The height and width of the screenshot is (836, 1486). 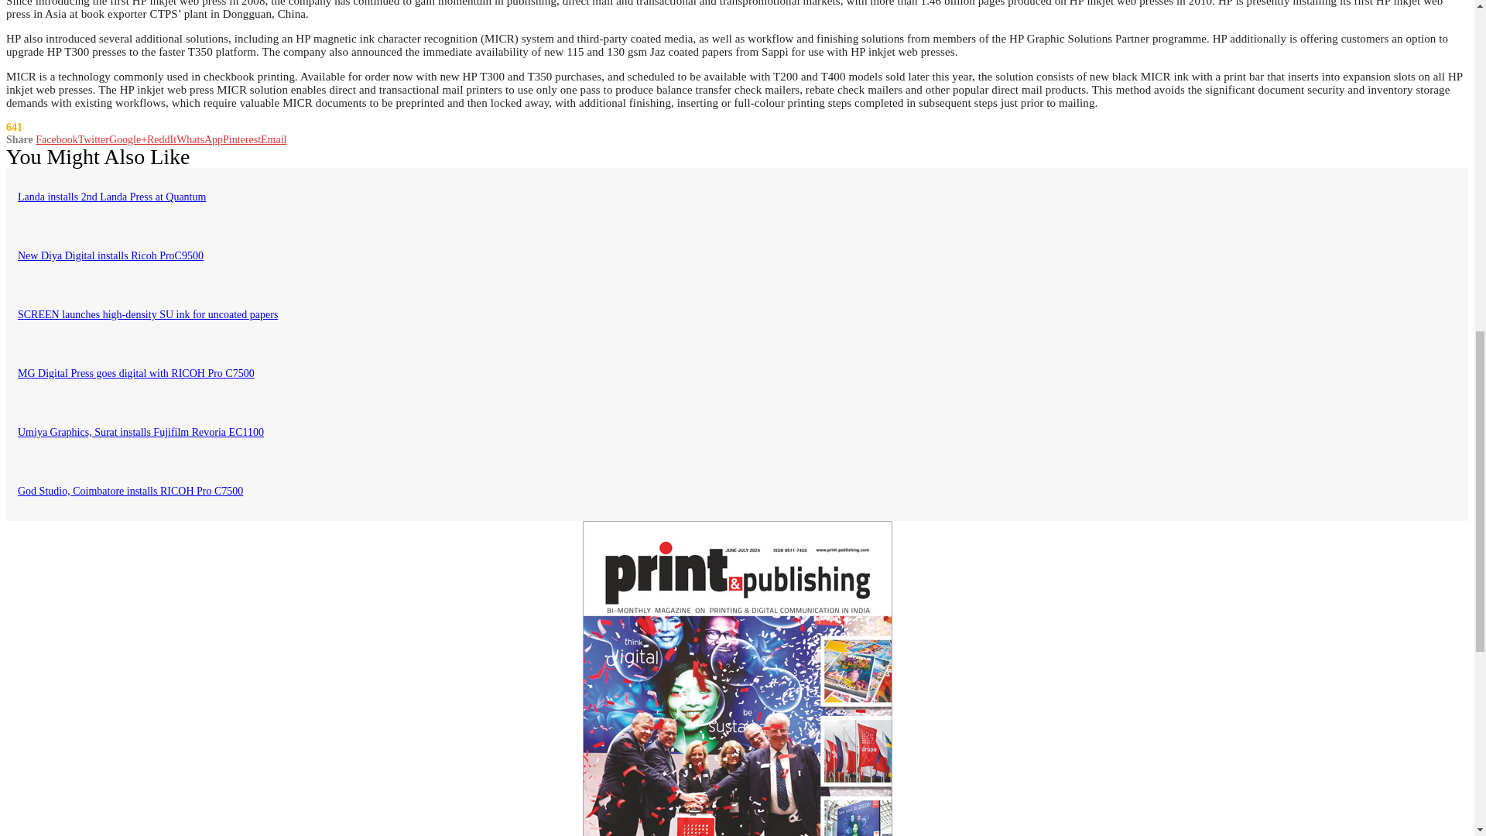 What do you see at coordinates (56, 139) in the screenshot?
I see `Facebook` at bounding box center [56, 139].